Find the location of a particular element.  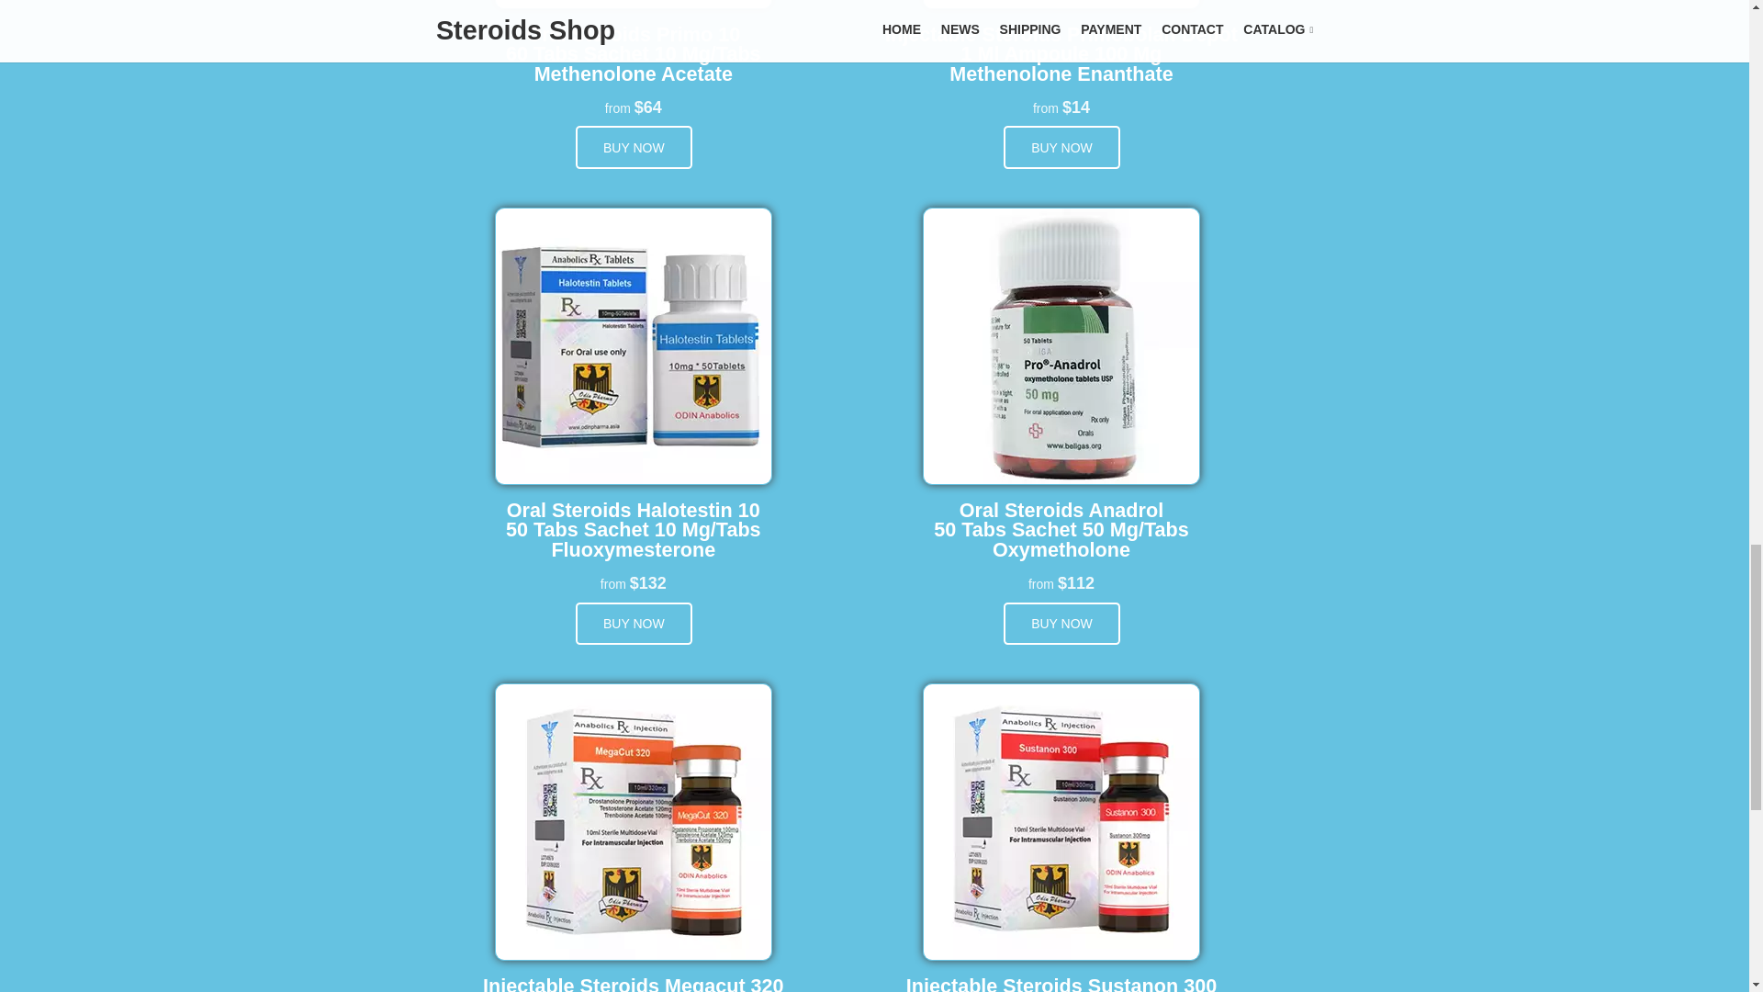

BUY NOW is located at coordinates (1061, 147).